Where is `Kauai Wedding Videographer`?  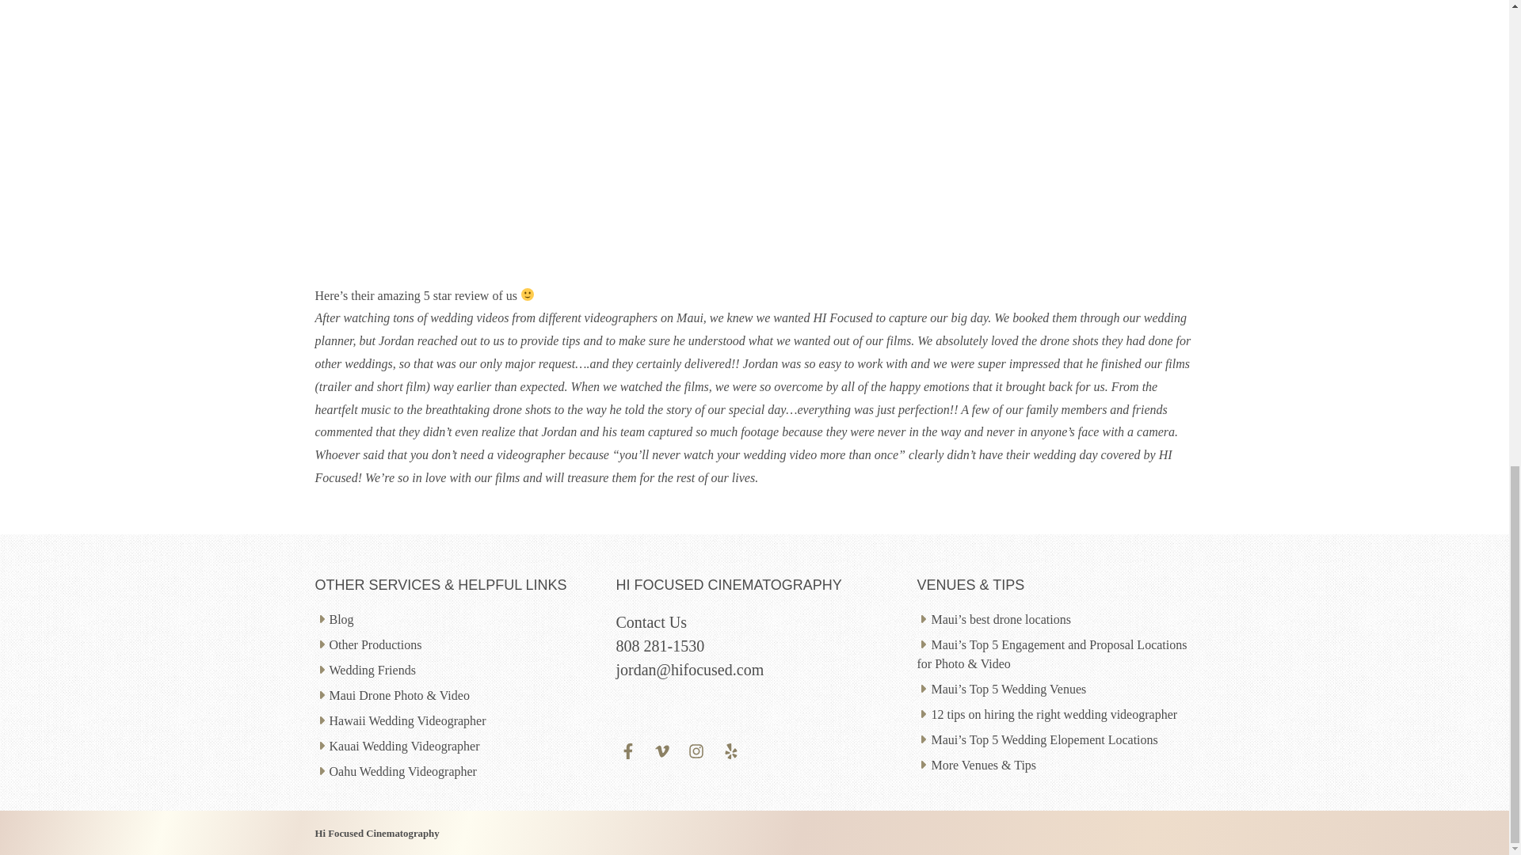
Kauai Wedding Videographer is located at coordinates (405, 746).